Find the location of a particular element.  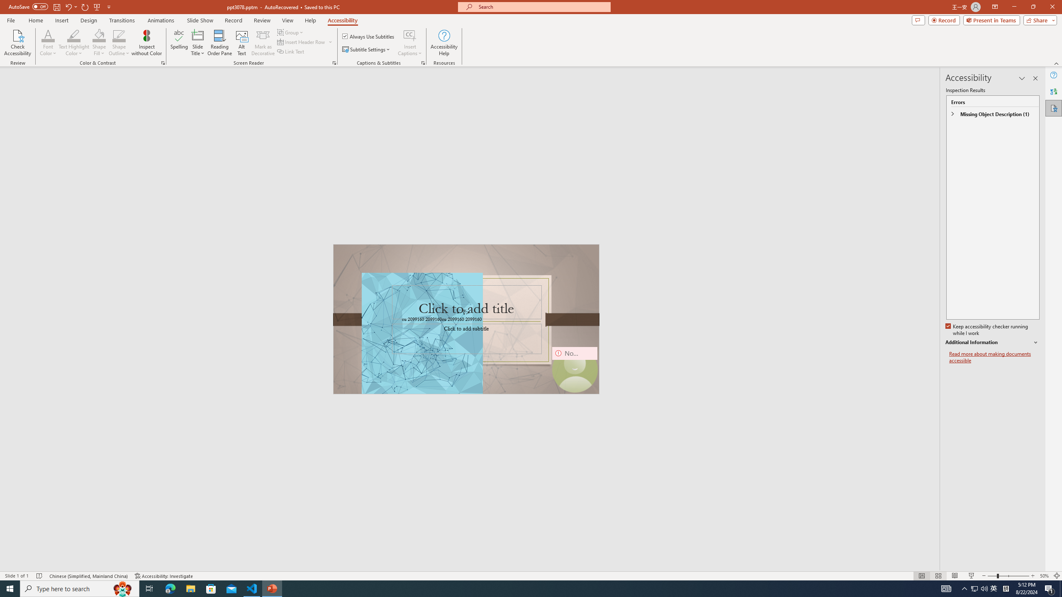

Color & Contrast is located at coordinates (163, 63).